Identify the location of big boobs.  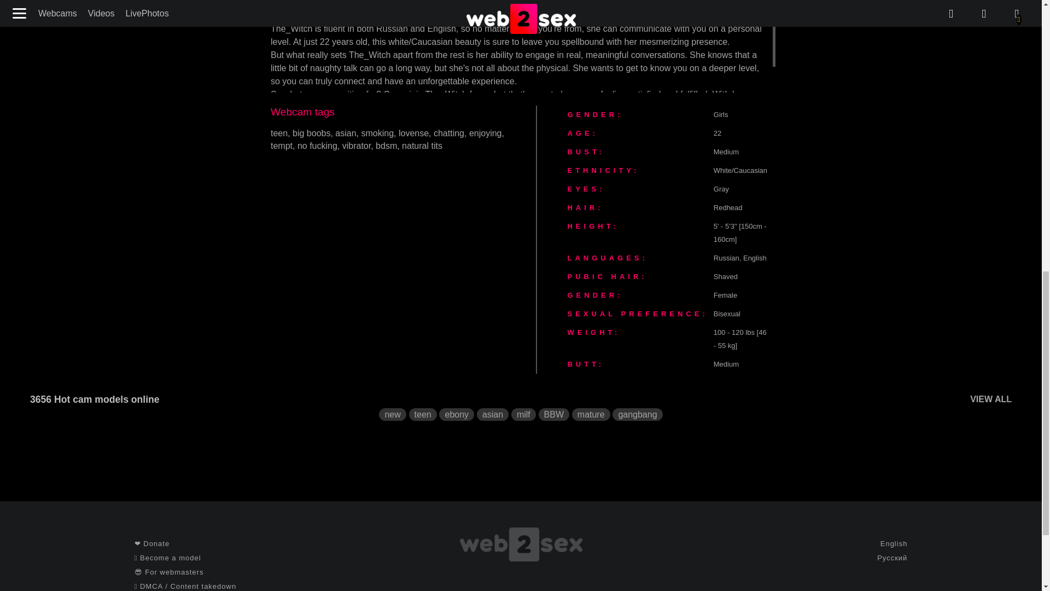
(312, 133).